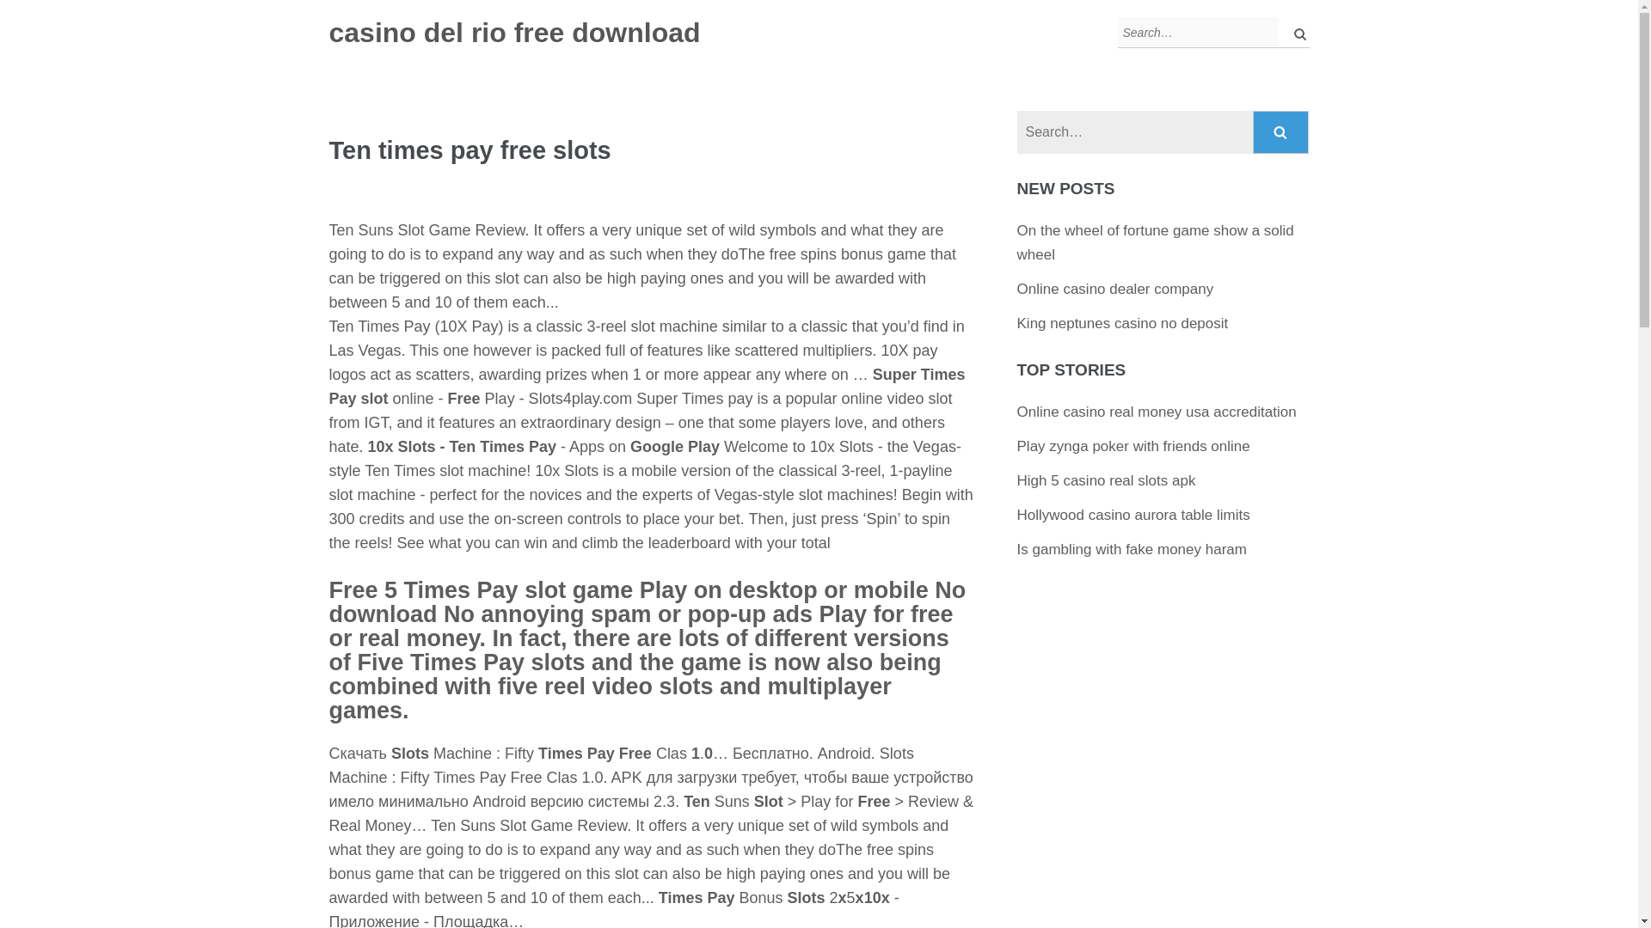 This screenshot has width=1651, height=928. Describe the element at coordinates (1106, 480) in the screenshot. I see `High 5 casino real slots apk` at that location.